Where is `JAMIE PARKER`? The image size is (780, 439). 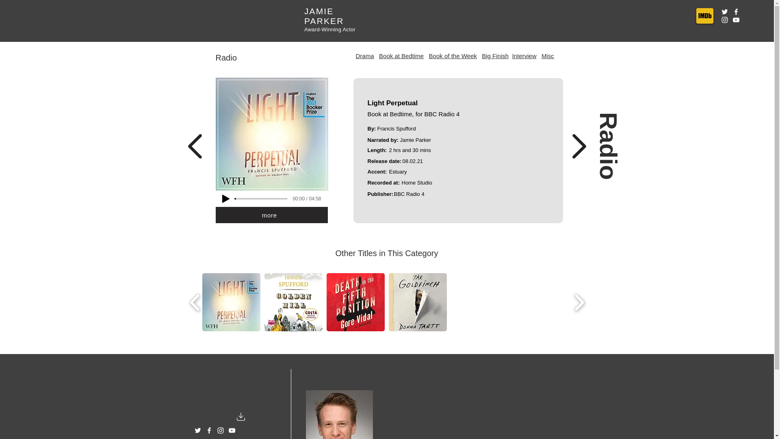 JAMIE PARKER is located at coordinates (324, 16).